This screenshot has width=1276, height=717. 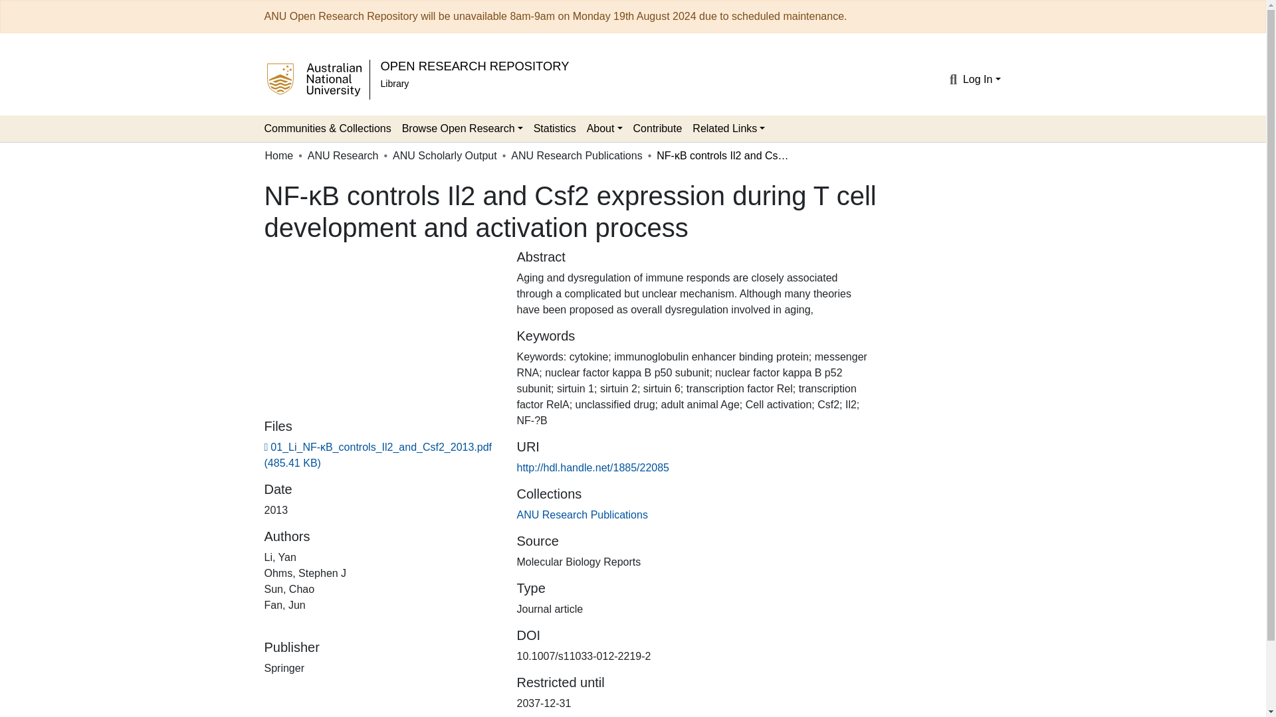 What do you see at coordinates (982, 80) in the screenshot?
I see `Log In` at bounding box center [982, 80].